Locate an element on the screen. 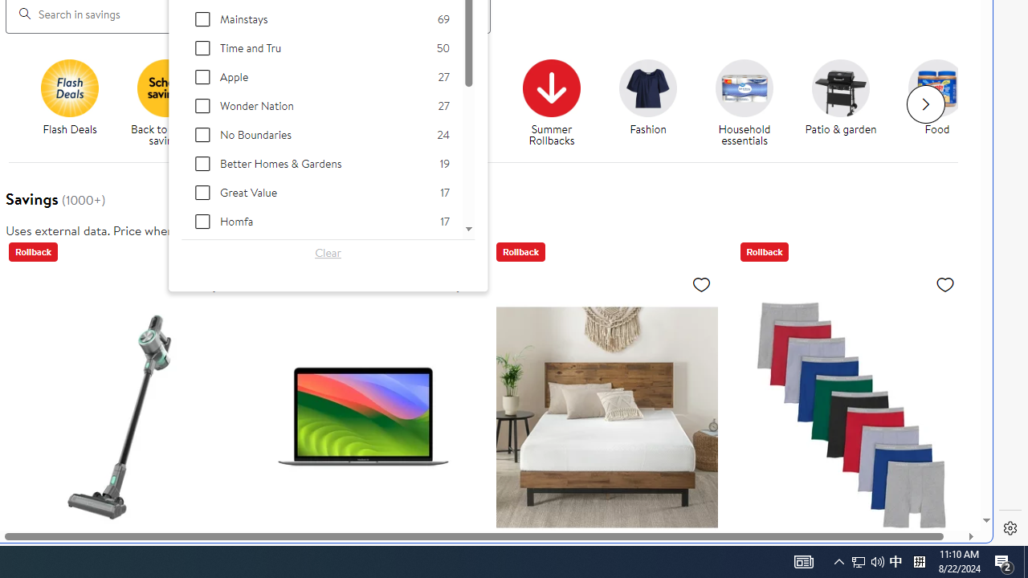 Image resolution: width=1028 pixels, height=578 pixels. Patio & garden is located at coordinates (846, 103).